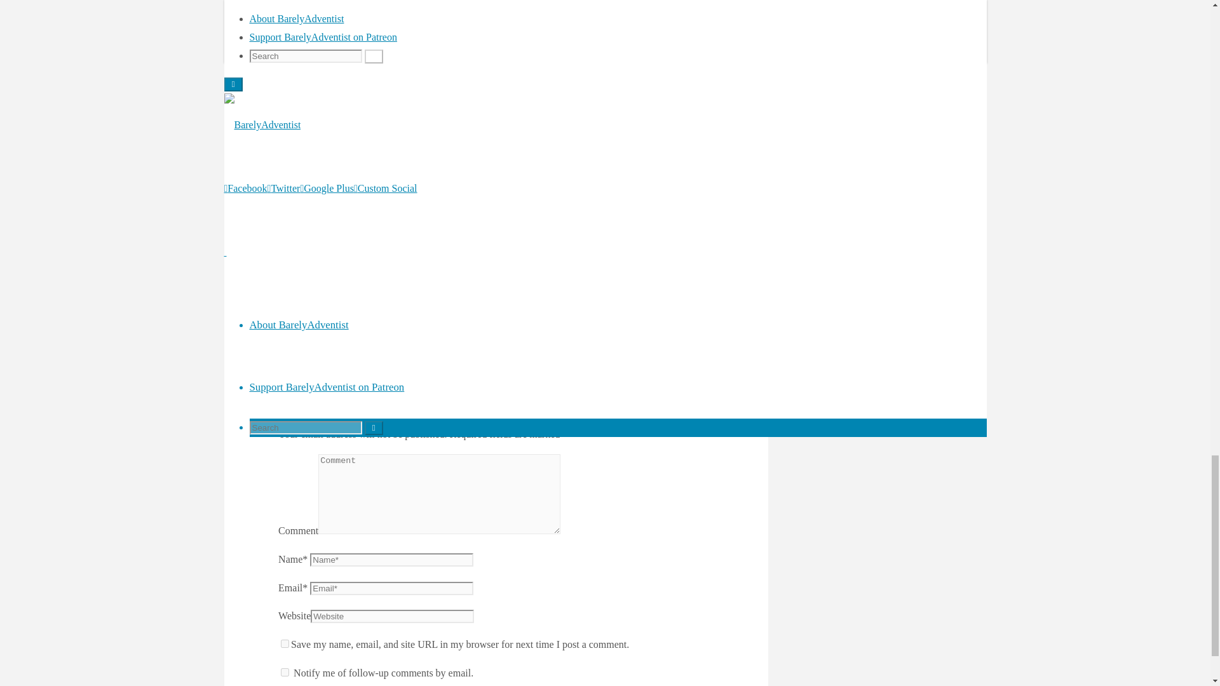 The image size is (1220, 686). What do you see at coordinates (285, 643) in the screenshot?
I see `yes` at bounding box center [285, 643].